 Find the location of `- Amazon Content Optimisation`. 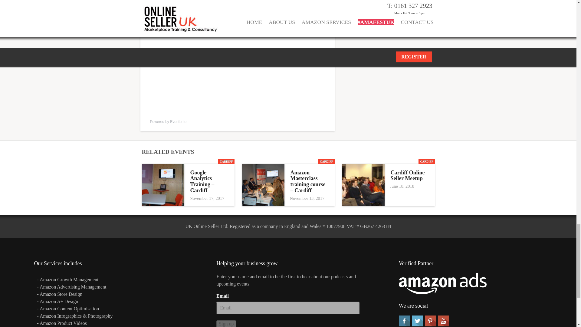

- Amazon Content Optimisation is located at coordinates (68, 309).